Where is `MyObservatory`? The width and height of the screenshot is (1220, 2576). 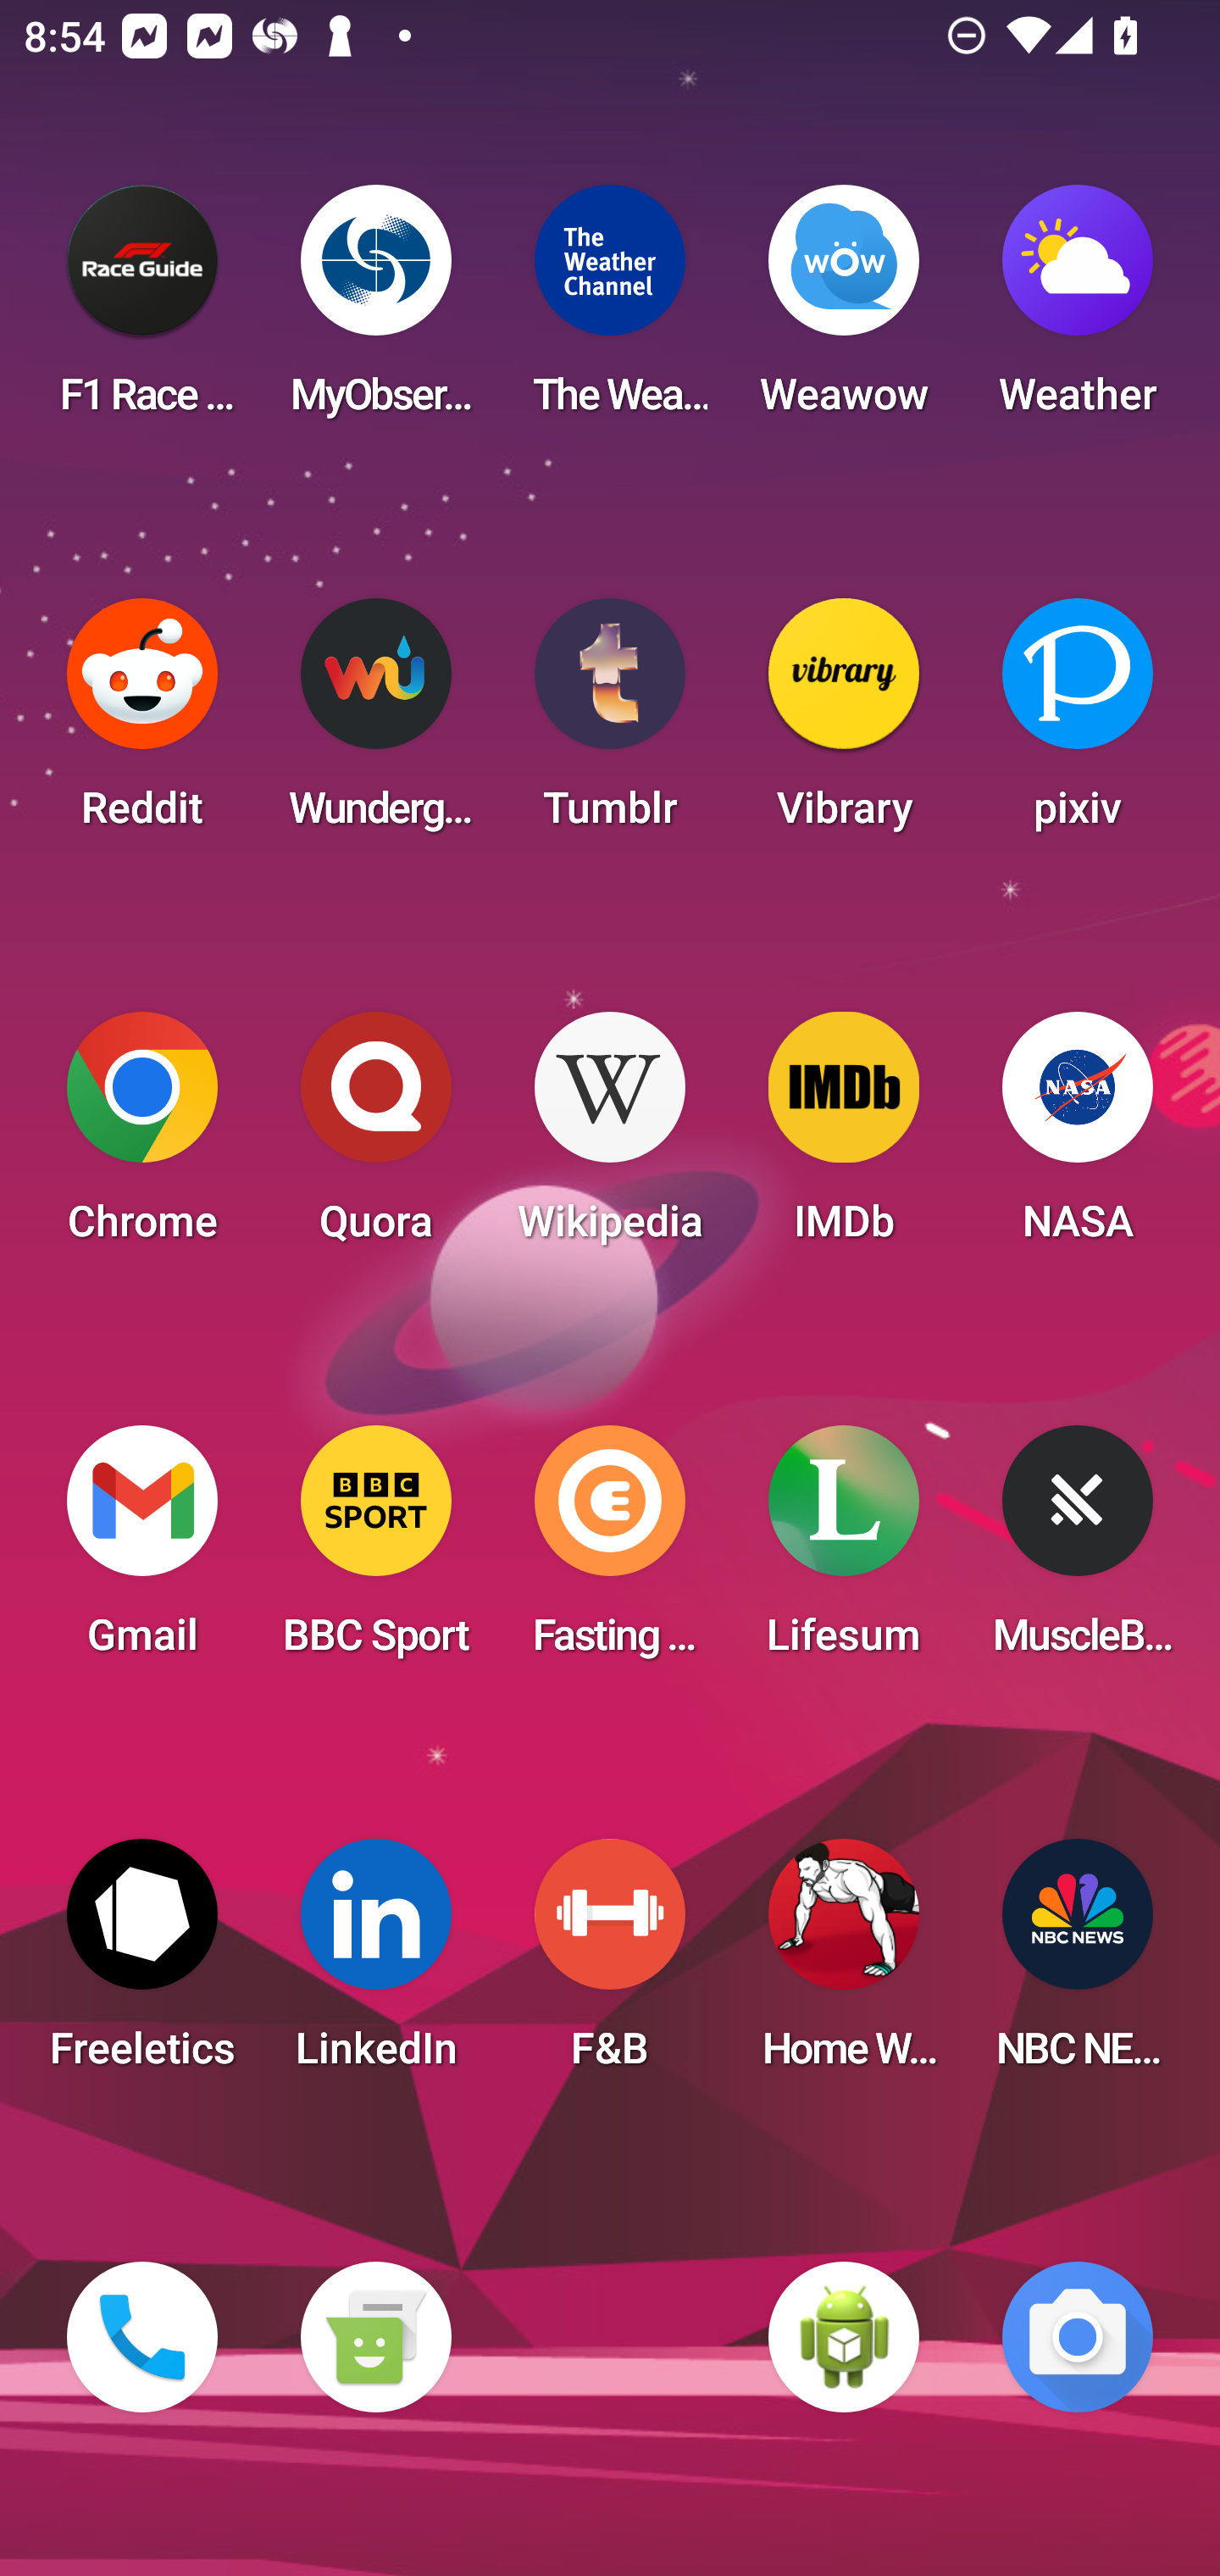
MyObservatory is located at coordinates (375, 310).